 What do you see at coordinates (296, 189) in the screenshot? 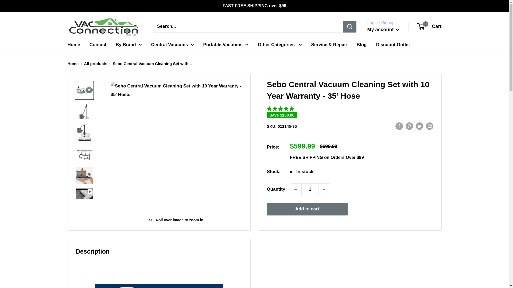
I see `Decrease quantity by 1` at bounding box center [296, 189].